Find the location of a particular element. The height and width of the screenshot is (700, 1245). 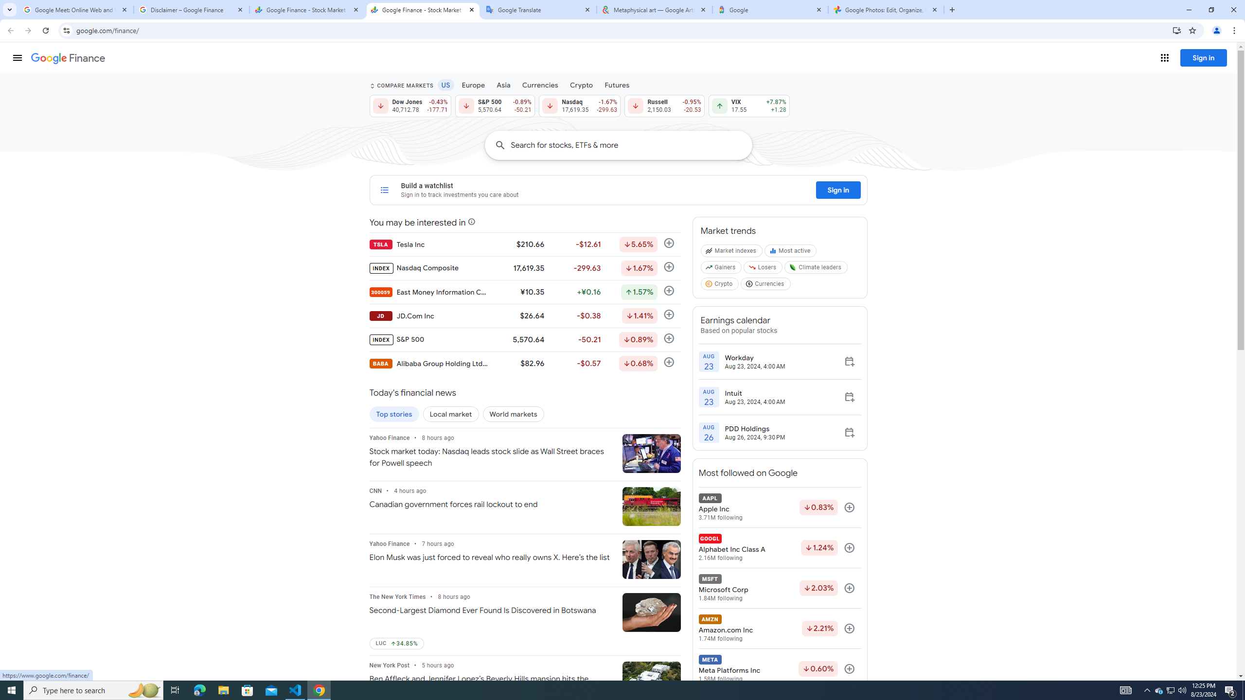

GLeaf logo Climate leaders is located at coordinates (816, 269).